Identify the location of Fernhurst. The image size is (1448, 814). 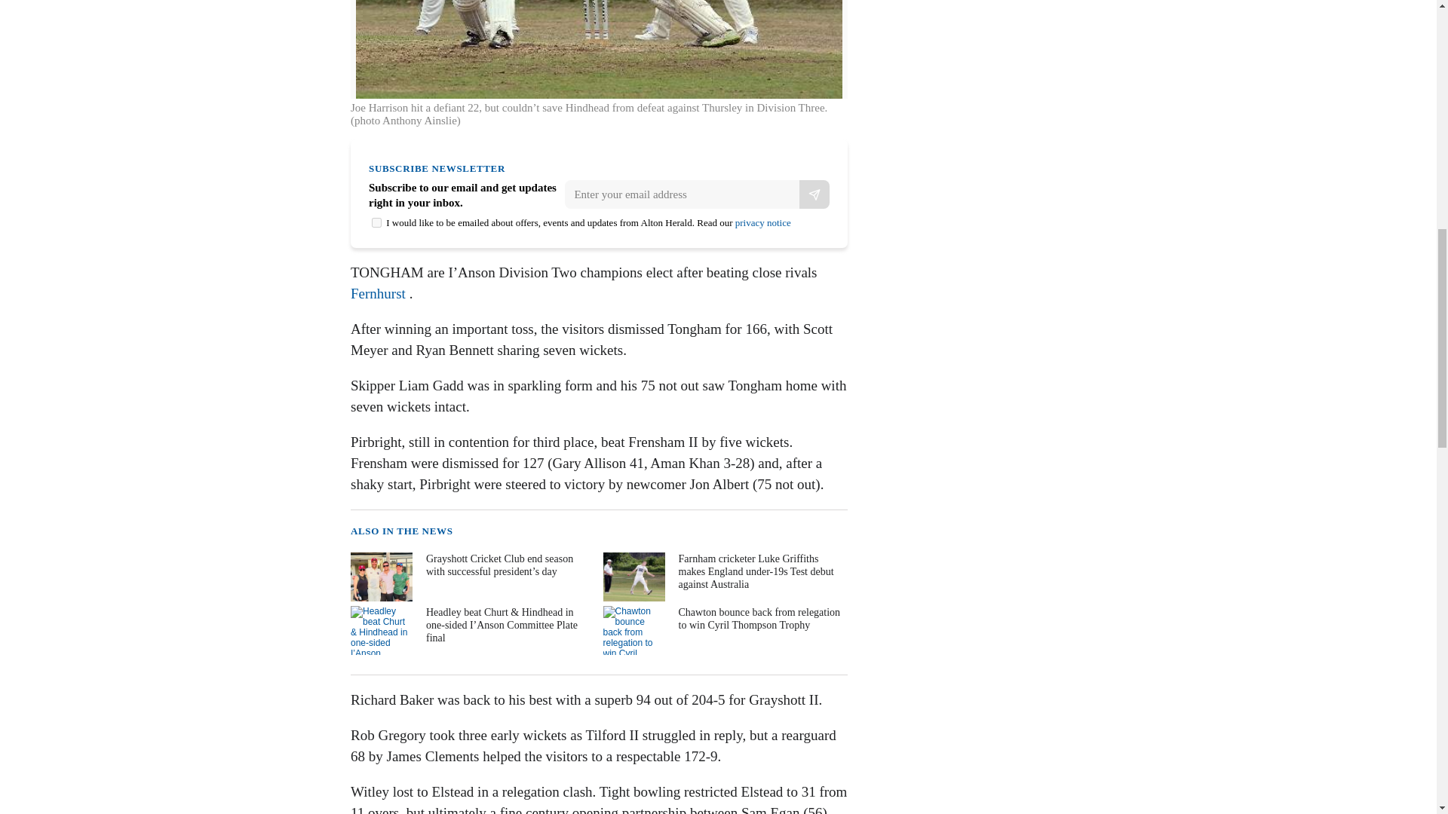
(377, 293).